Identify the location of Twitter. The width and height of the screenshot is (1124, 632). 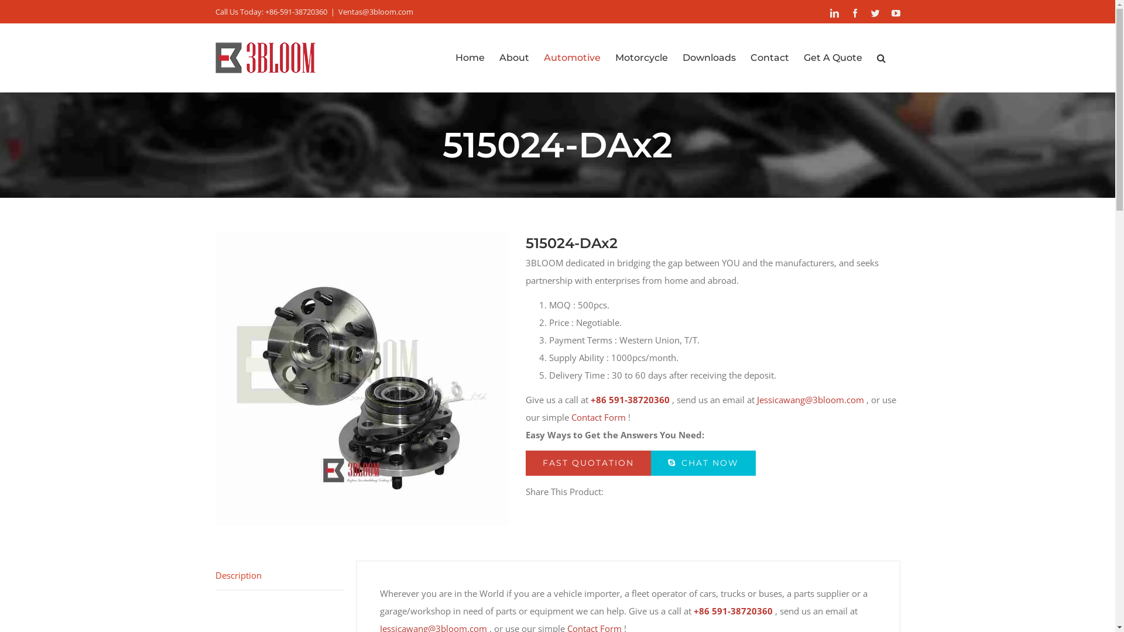
(876, 13).